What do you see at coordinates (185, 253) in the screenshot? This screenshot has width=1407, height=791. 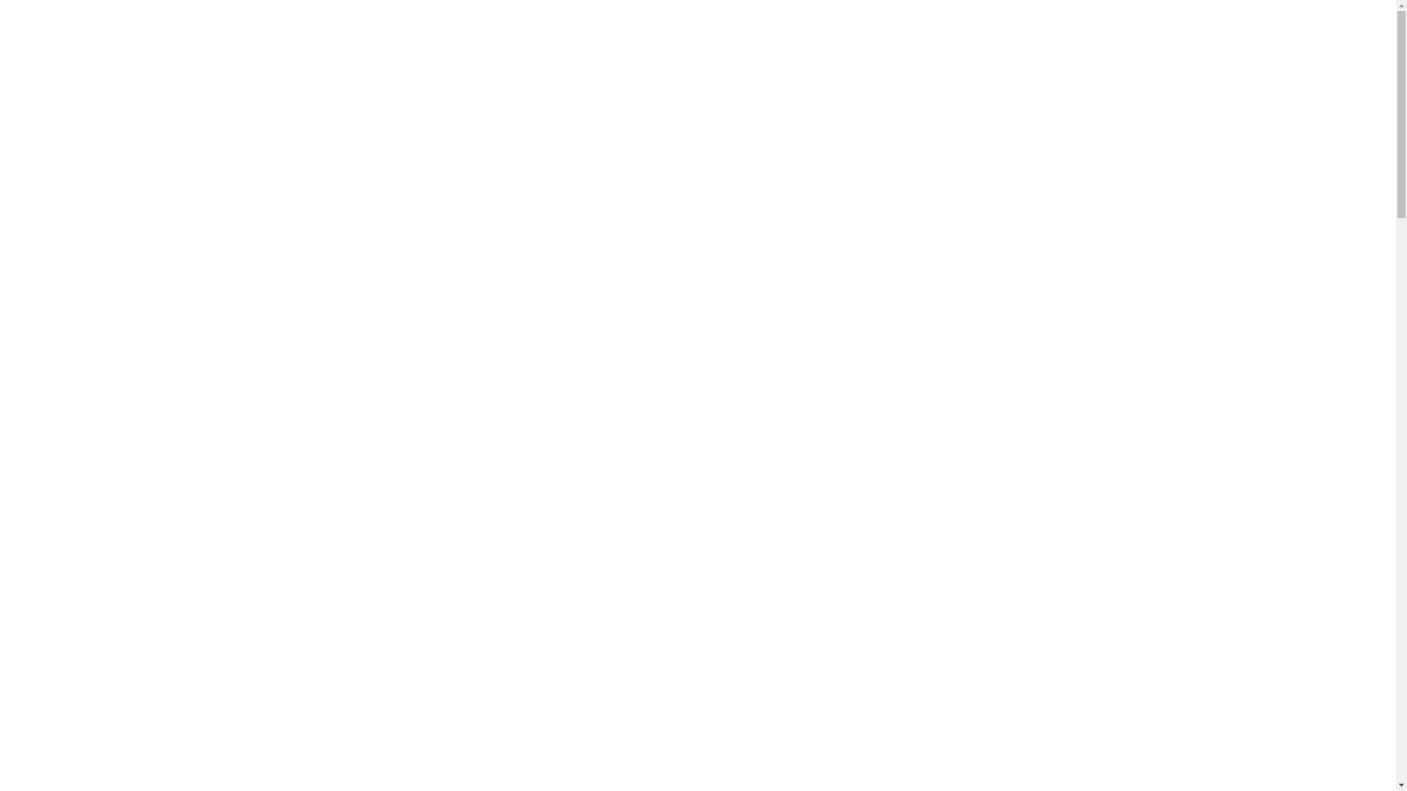 I see `Home` at bounding box center [185, 253].